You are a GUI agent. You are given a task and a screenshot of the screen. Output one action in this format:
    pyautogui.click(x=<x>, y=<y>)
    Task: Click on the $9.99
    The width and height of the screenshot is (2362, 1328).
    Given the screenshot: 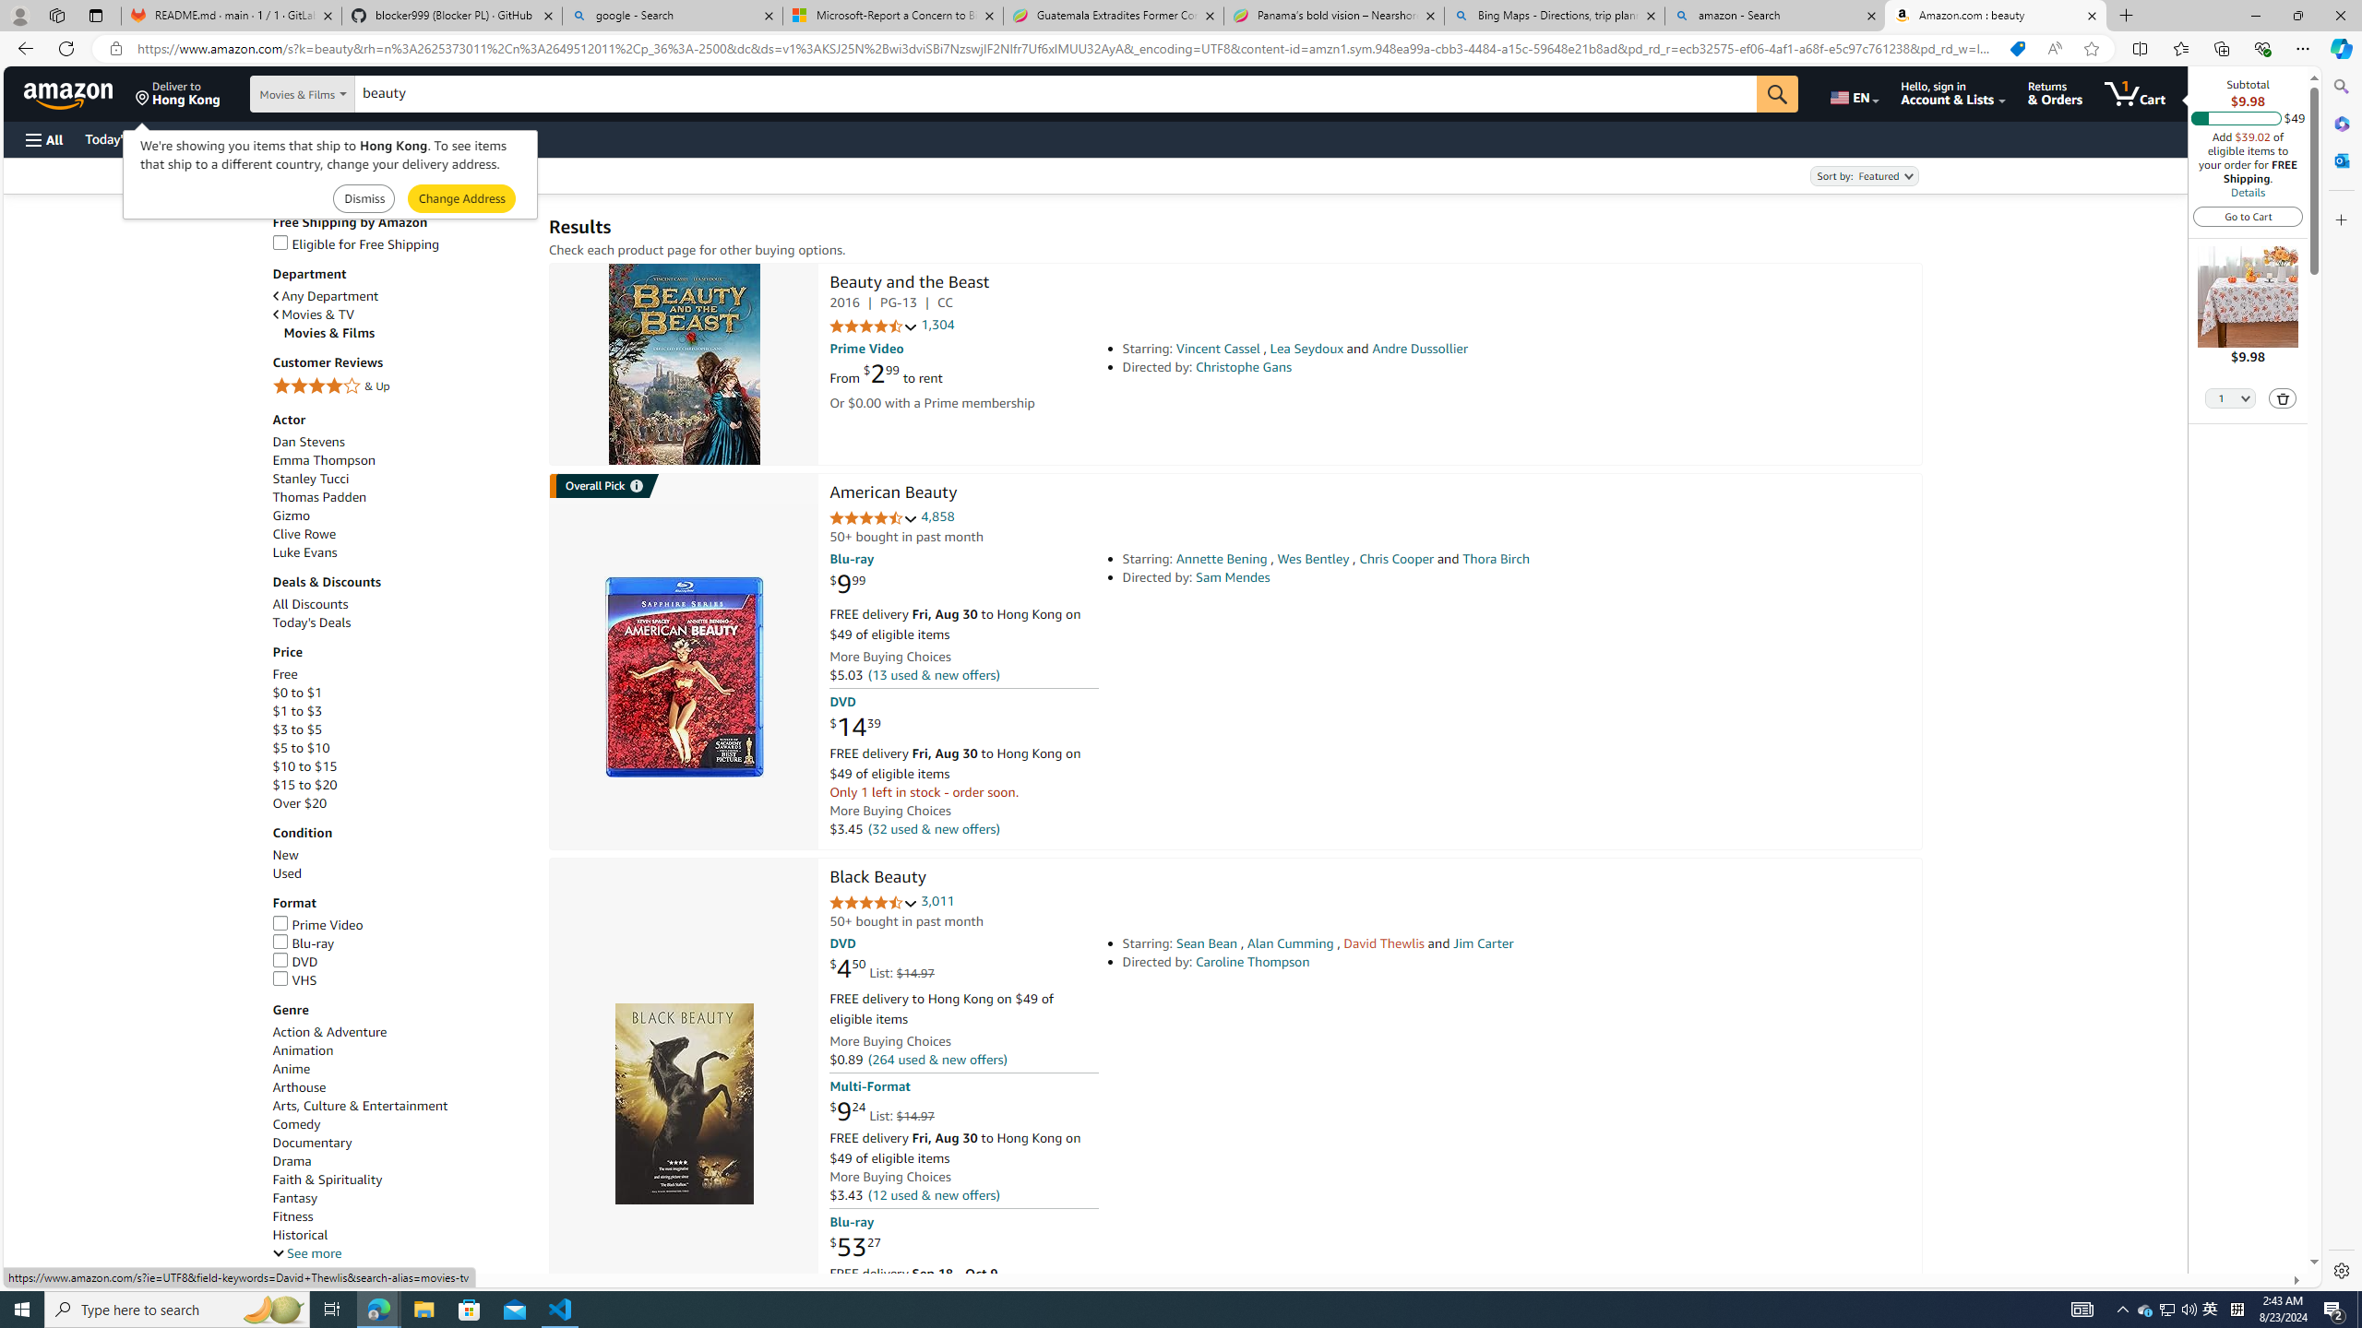 What is the action you would take?
    pyautogui.click(x=847, y=585)
    